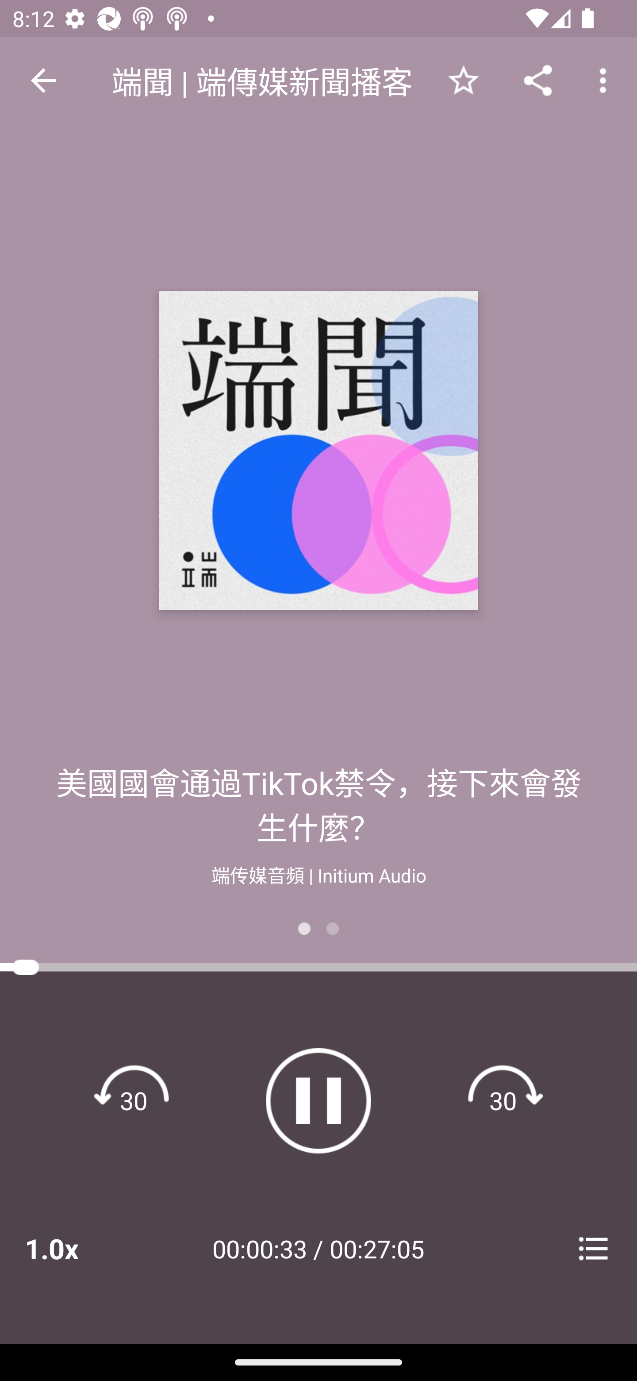 The width and height of the screenshot is (637, 1381). I want to click on Rewind, so click(134, 1100).